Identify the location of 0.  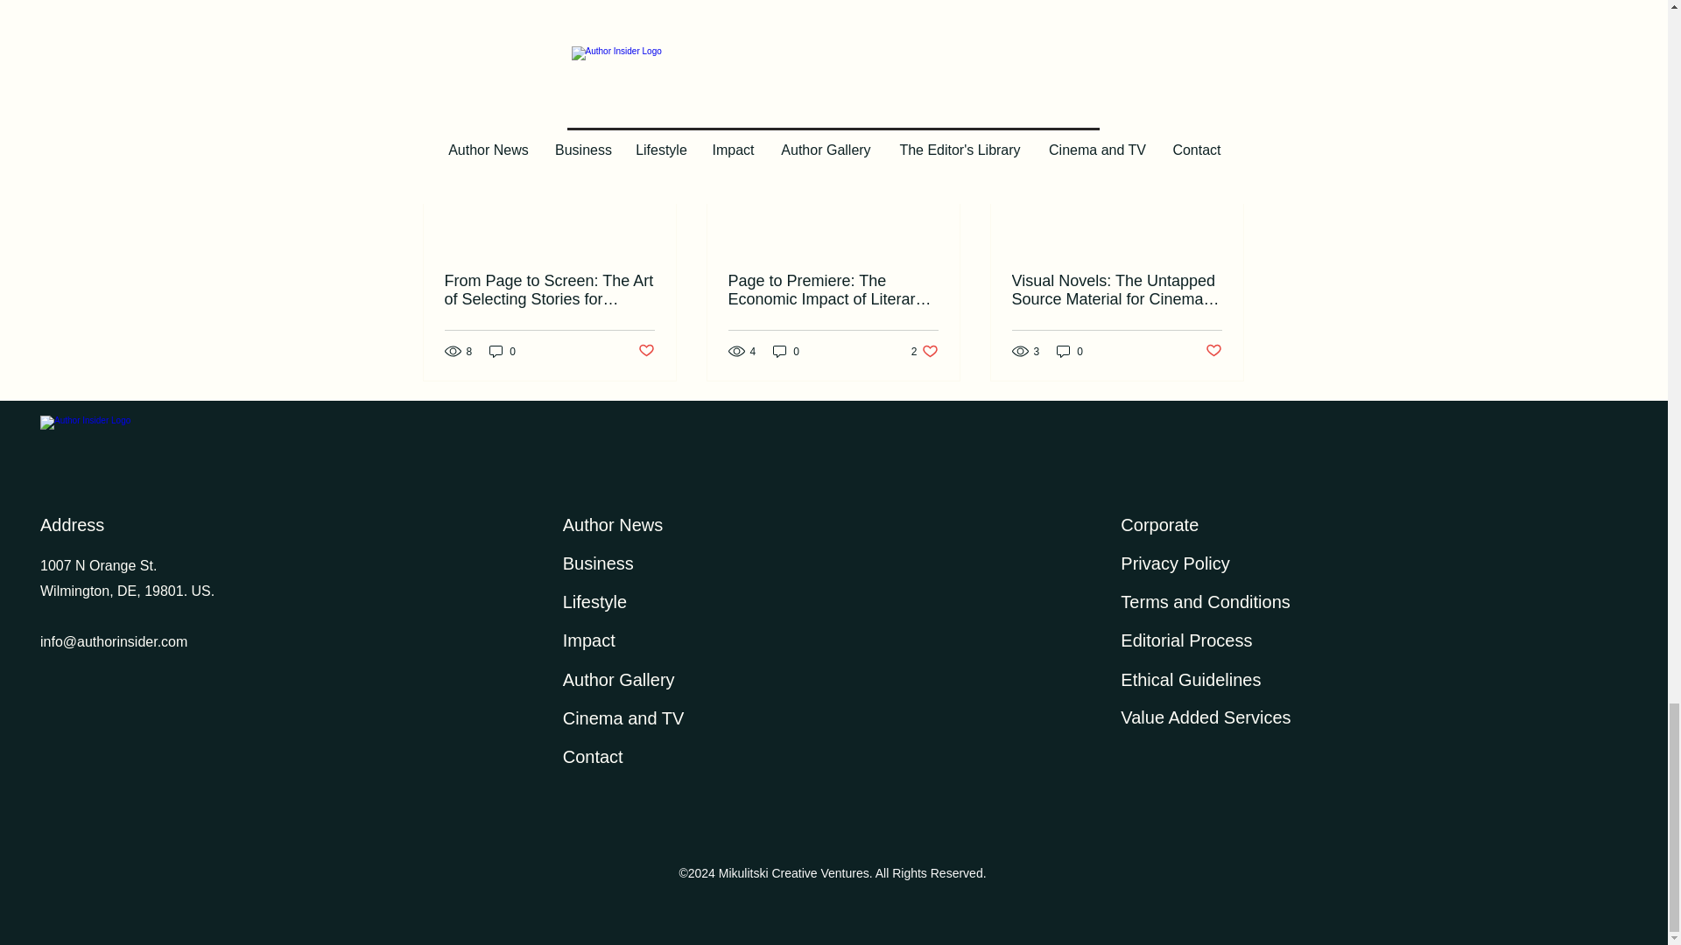
(786, 352).